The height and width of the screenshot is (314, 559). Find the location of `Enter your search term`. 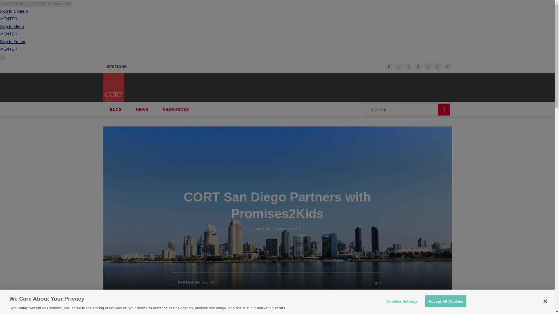

Enter your search term is located at coordinates (401, 110).